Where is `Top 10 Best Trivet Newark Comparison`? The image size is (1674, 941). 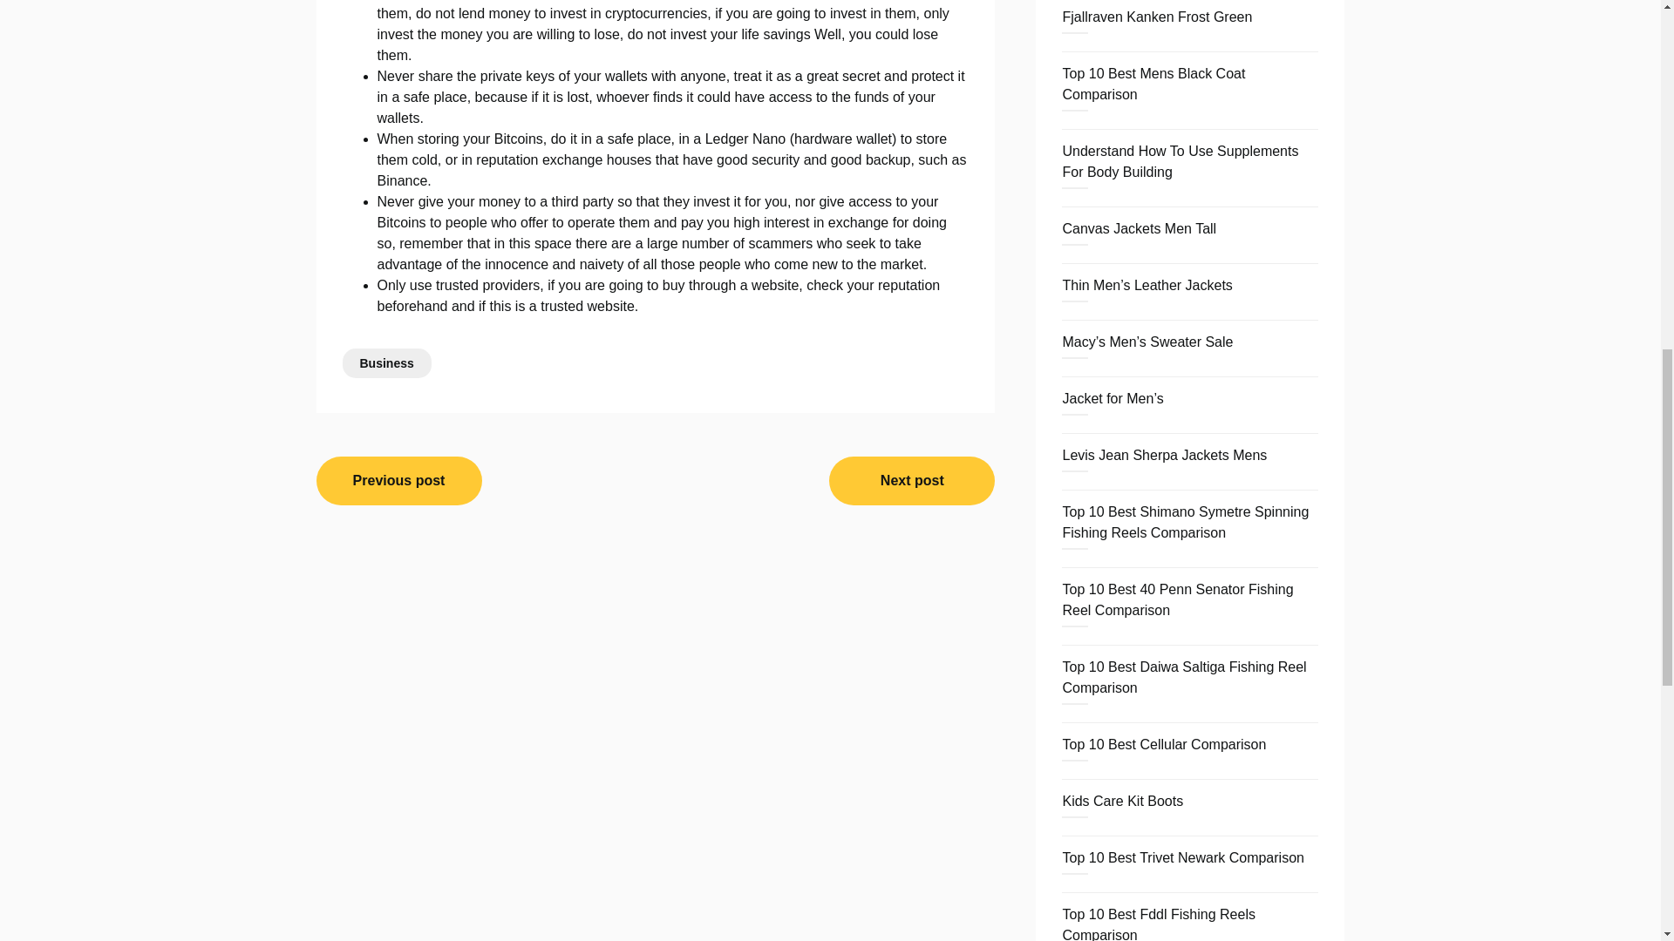
Top 10 Best Trivet Newark Comparison is located at coordinates (1182, 857).